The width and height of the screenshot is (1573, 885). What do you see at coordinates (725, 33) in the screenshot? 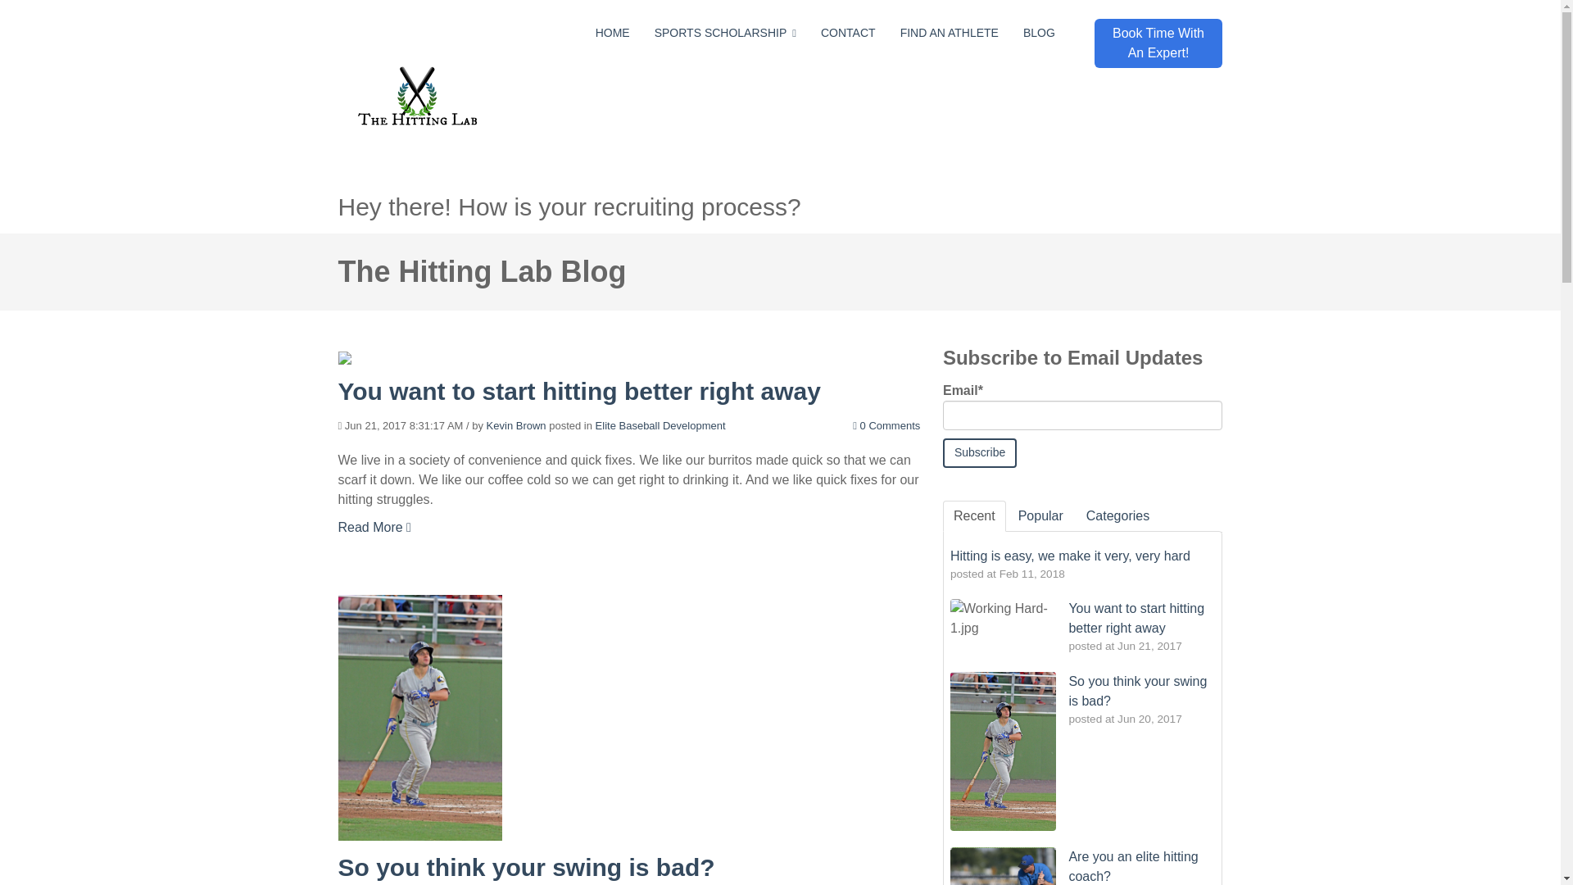
I see `SPORTS SCHOLARSHIP` at bounding box center [725, 33].